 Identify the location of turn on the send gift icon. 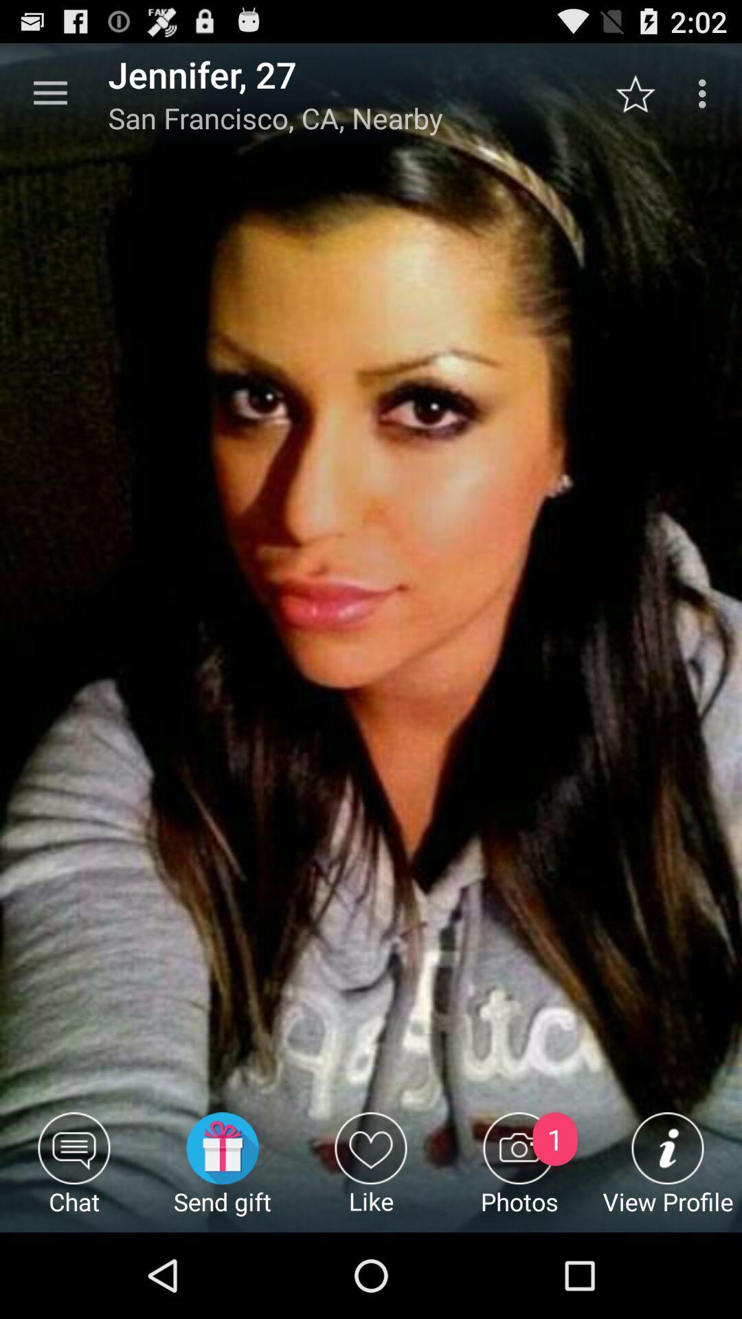
(223, 1172).